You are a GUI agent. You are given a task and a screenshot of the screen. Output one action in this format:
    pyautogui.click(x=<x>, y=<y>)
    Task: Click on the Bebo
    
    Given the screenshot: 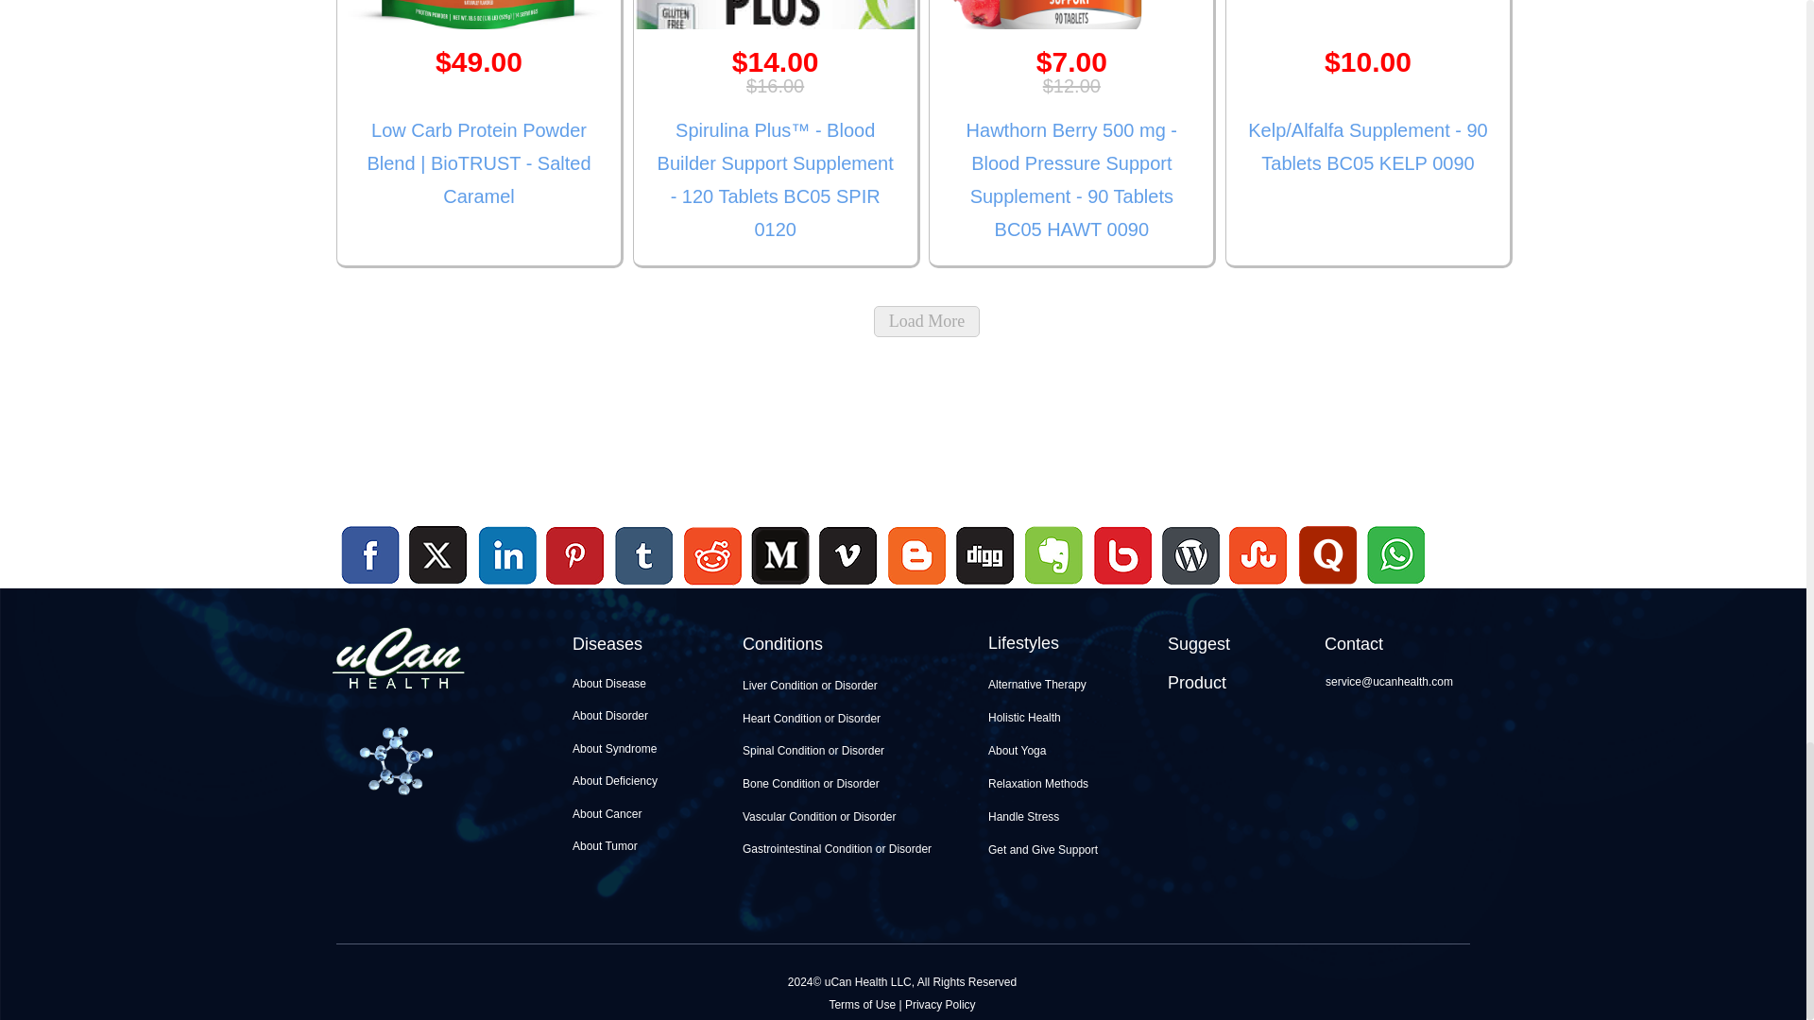 What is the action you would take?
    pyautogui.click(x=1122, y=586)
    